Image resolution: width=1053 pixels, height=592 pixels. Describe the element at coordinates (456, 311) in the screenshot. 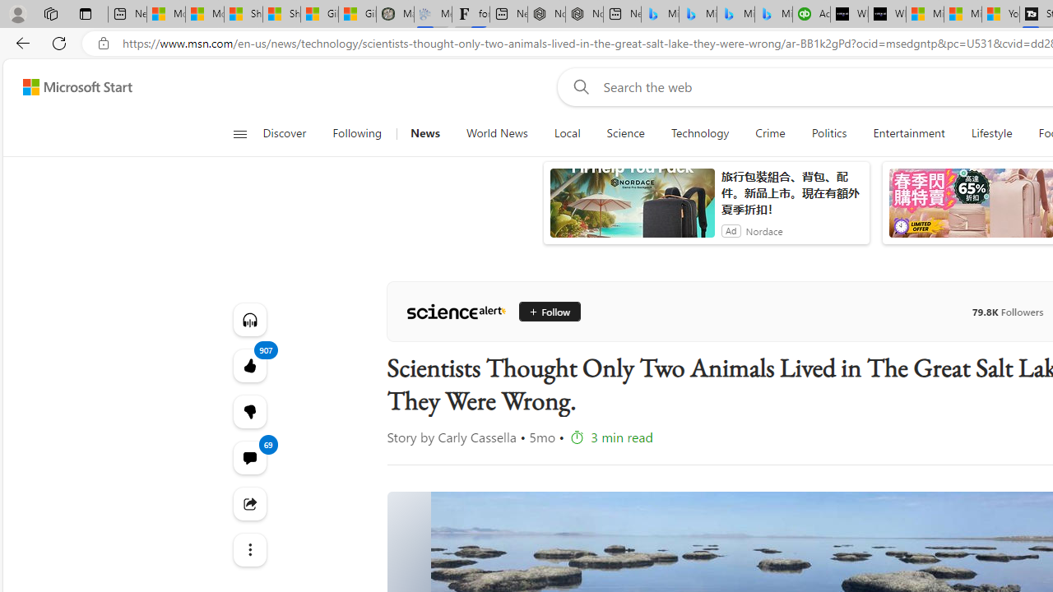

I see `ScienceAlert` at that location.